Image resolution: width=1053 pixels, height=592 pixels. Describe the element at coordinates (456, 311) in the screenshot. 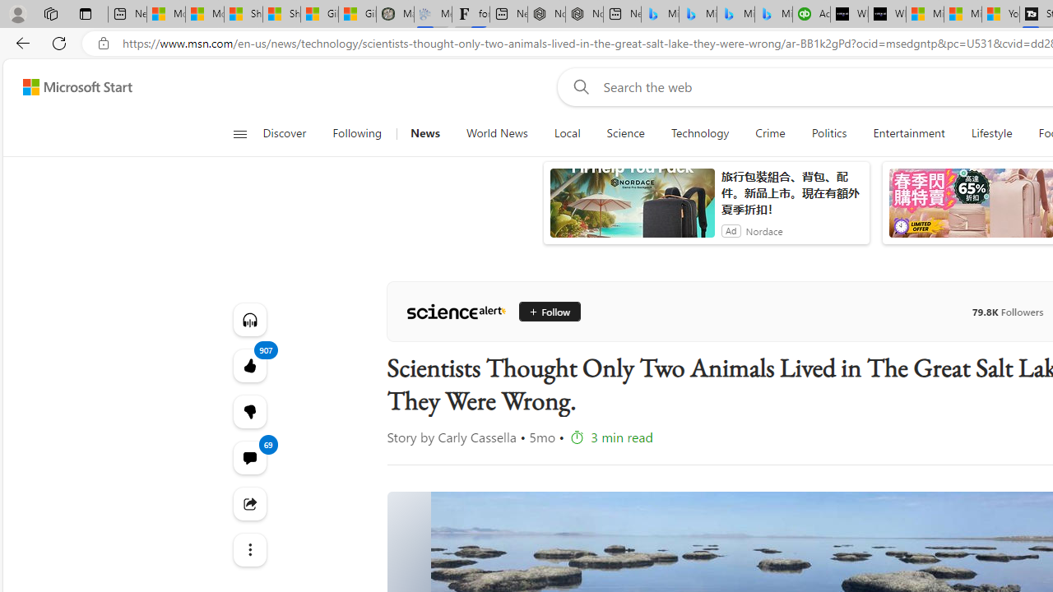

I see `ScienceAlert` at that location.